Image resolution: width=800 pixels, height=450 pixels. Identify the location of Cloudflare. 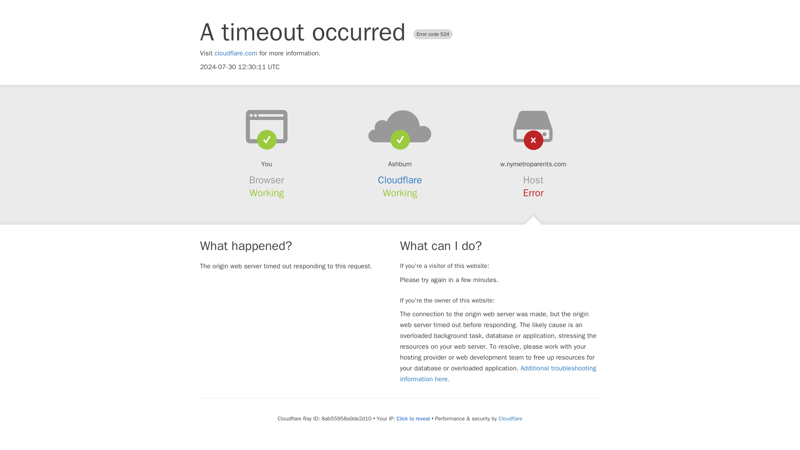
(400, 180).